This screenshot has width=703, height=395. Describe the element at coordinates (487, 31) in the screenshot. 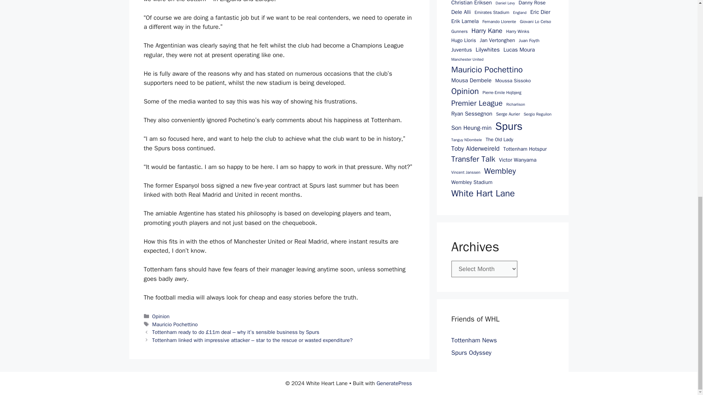

I see `Harry Kane` at that location.